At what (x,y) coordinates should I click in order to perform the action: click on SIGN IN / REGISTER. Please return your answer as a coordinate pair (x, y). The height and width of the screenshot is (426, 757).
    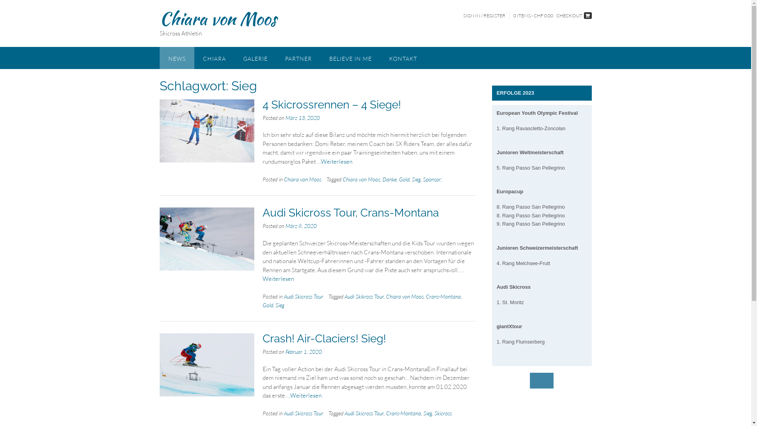
    Looking at the image, I should click on (484, 15).